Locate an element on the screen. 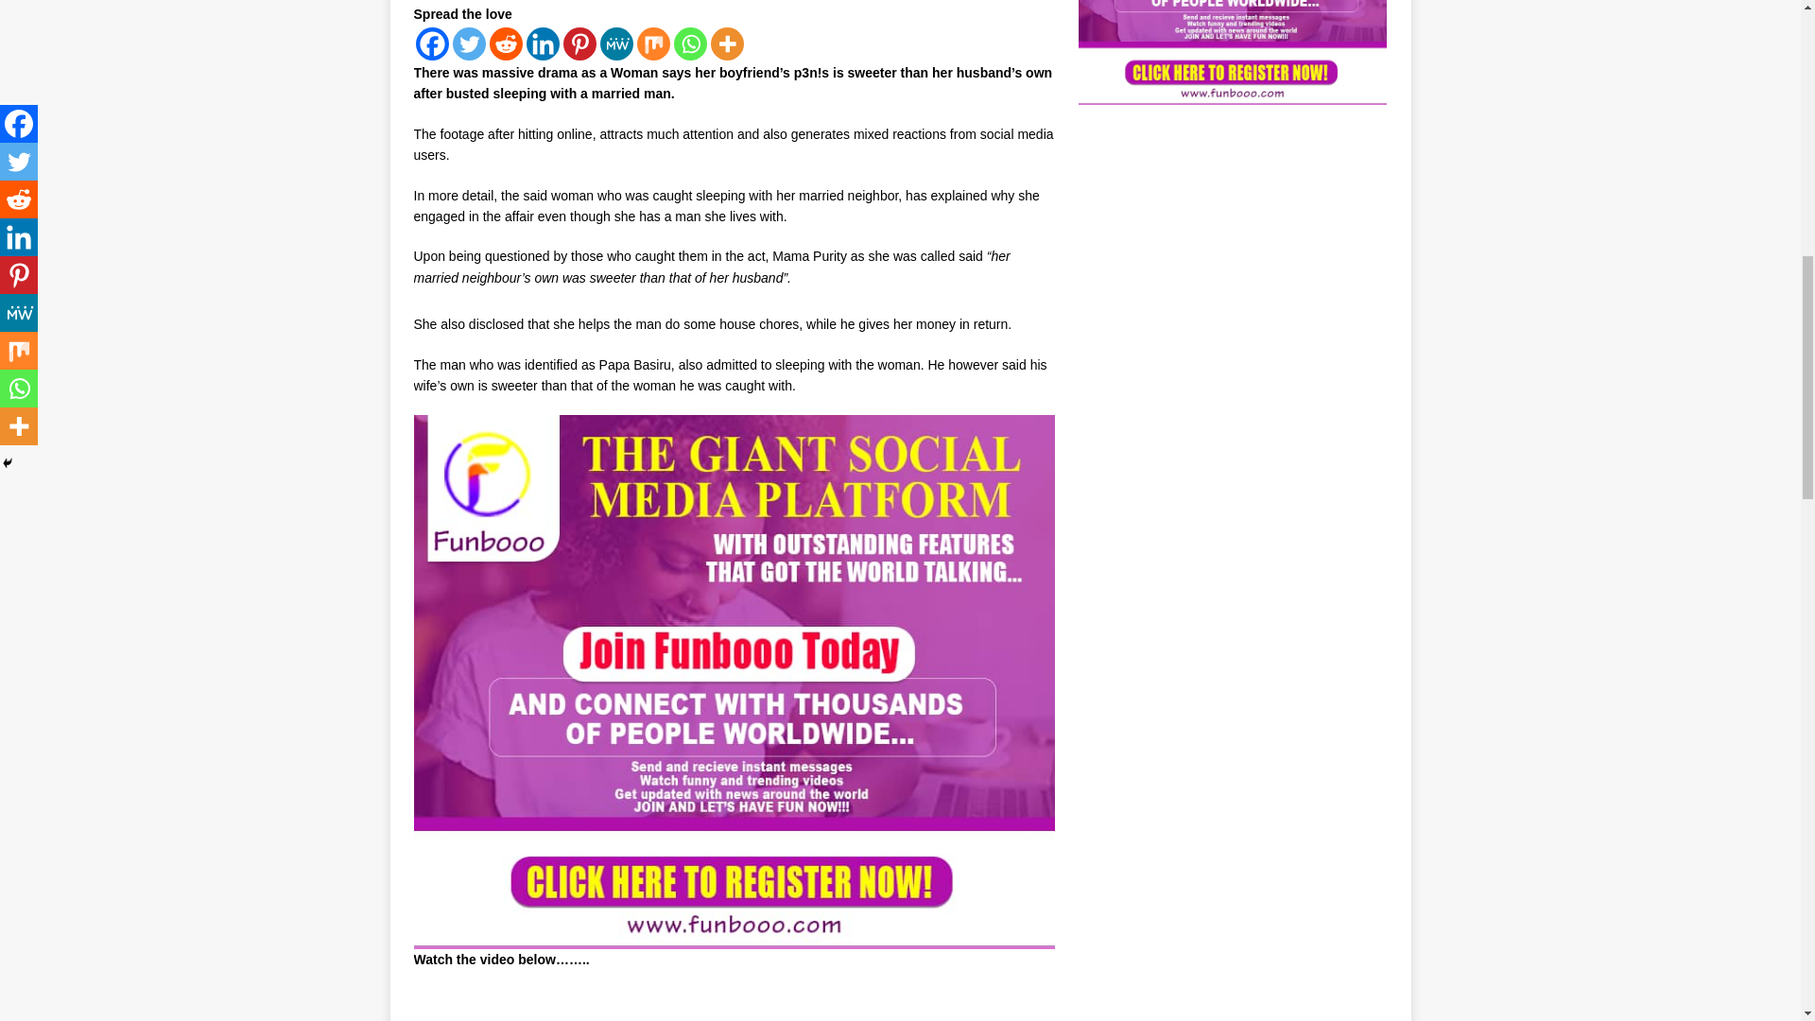  Mix is located at coordinates (652, 43).